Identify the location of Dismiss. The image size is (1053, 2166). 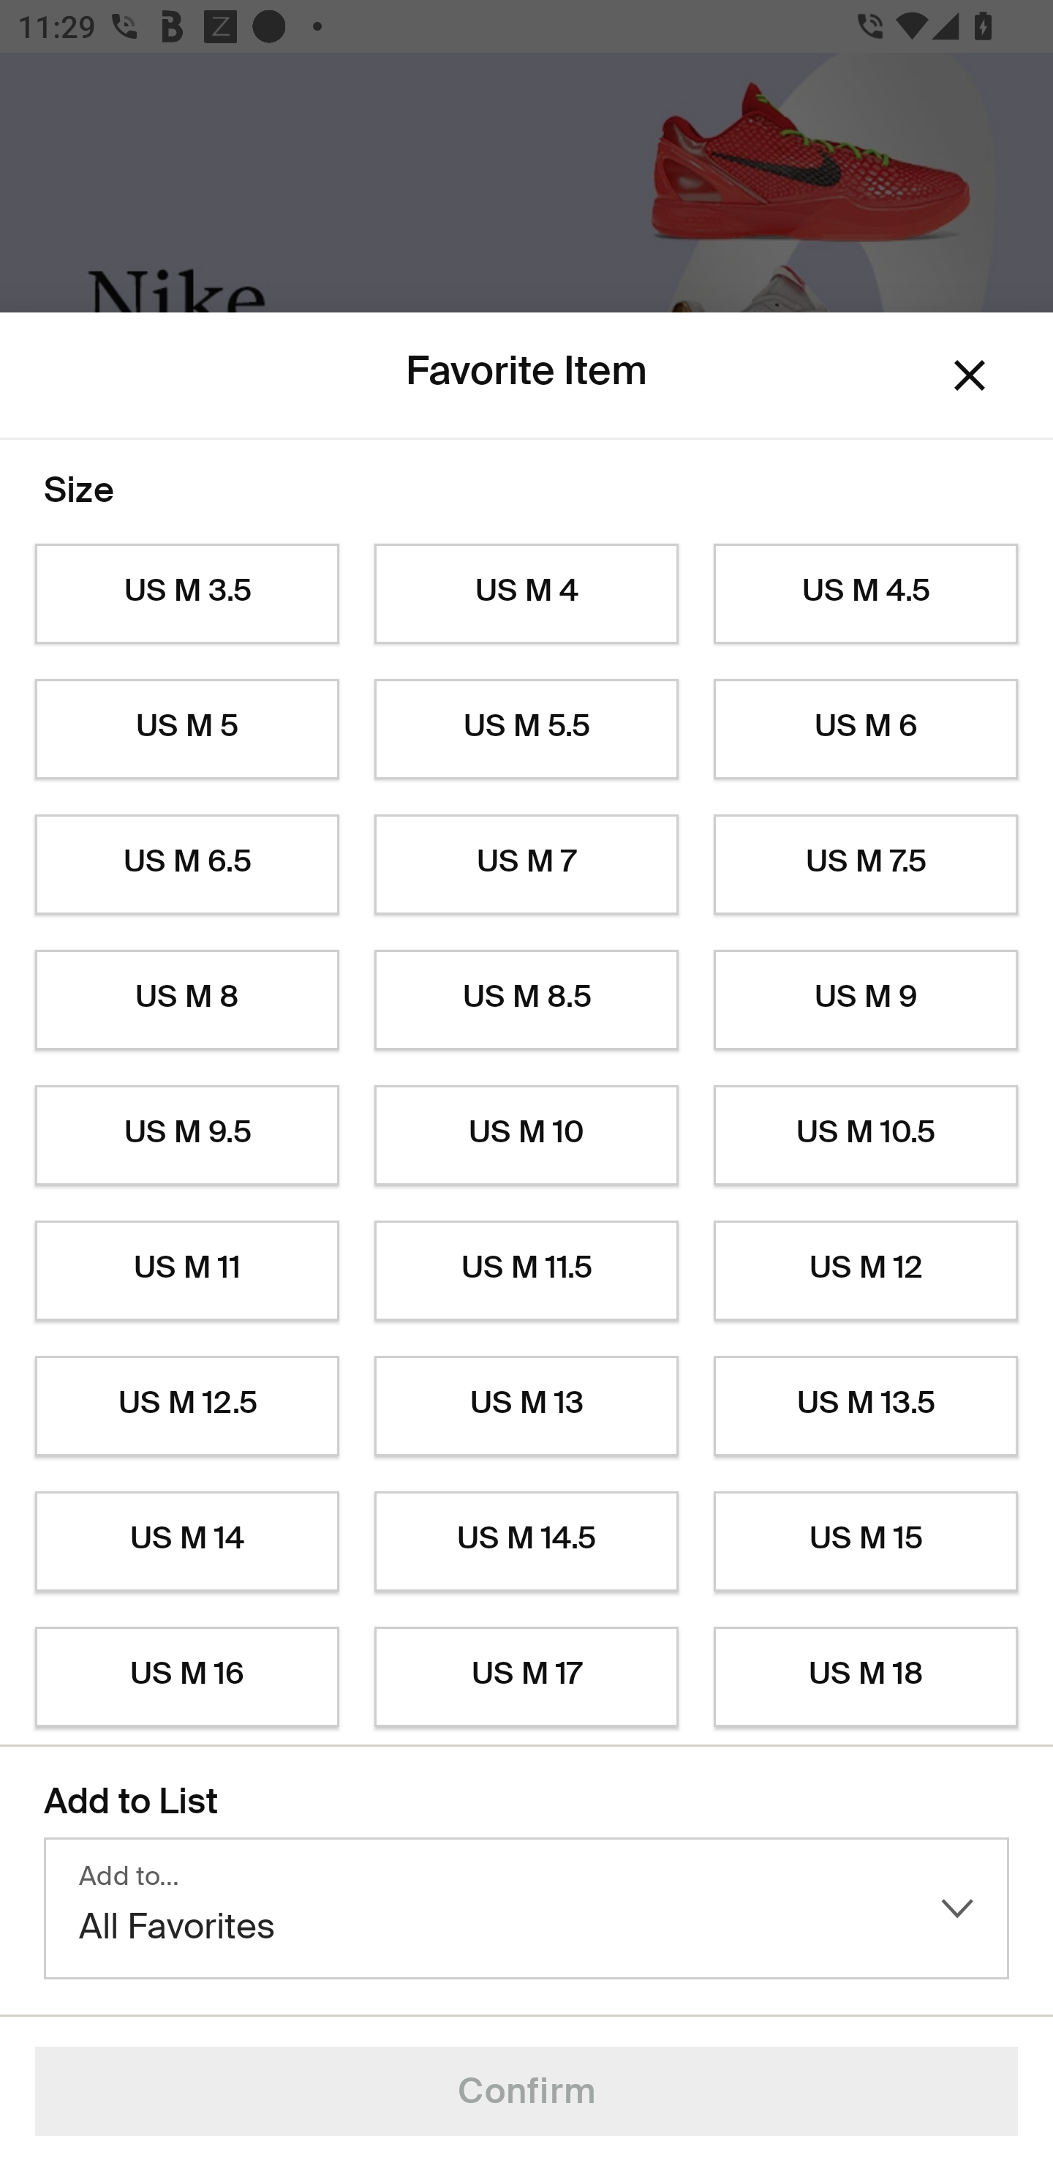
(970, 376).